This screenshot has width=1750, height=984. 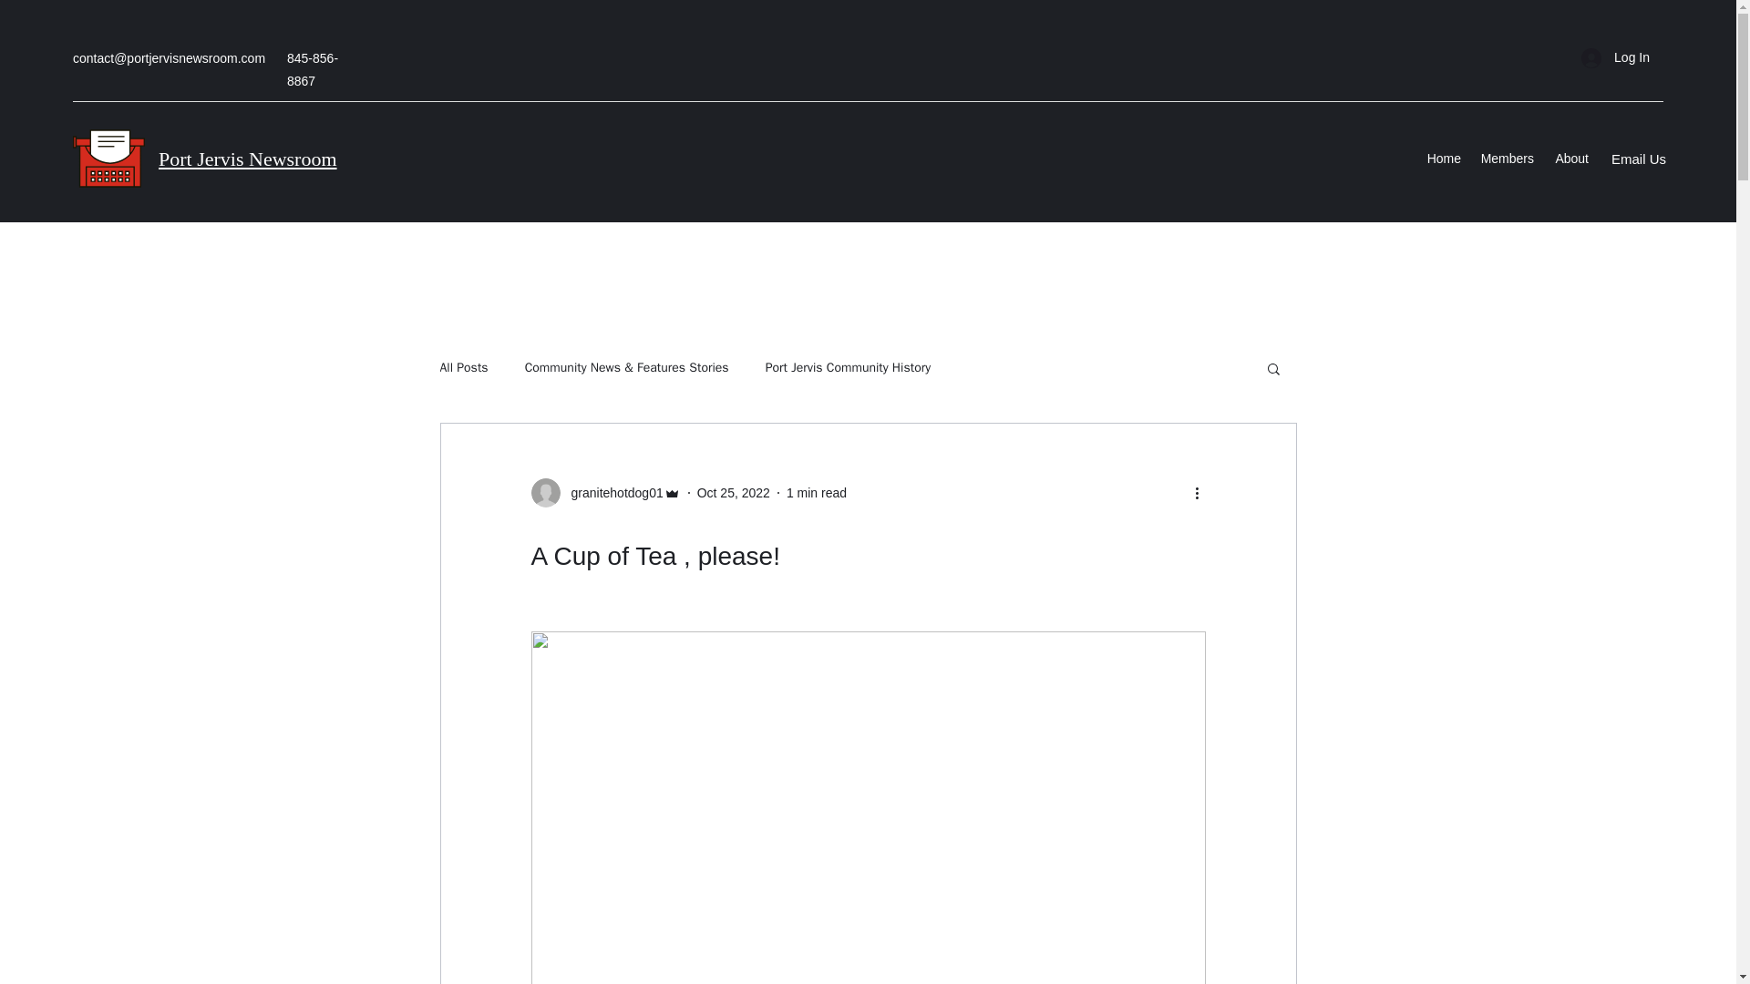 I want to click on Log In, so click(x=1615, y=58).